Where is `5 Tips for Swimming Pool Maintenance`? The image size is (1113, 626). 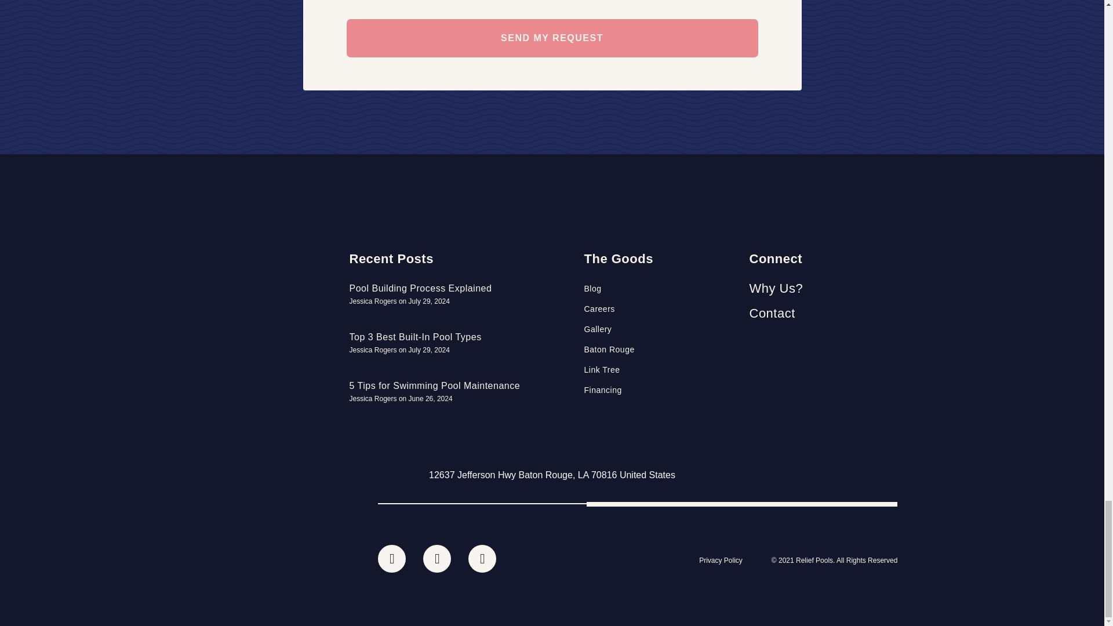 5 Tips for Swimming Pool Maintenance is located at coordinates (434, 385).